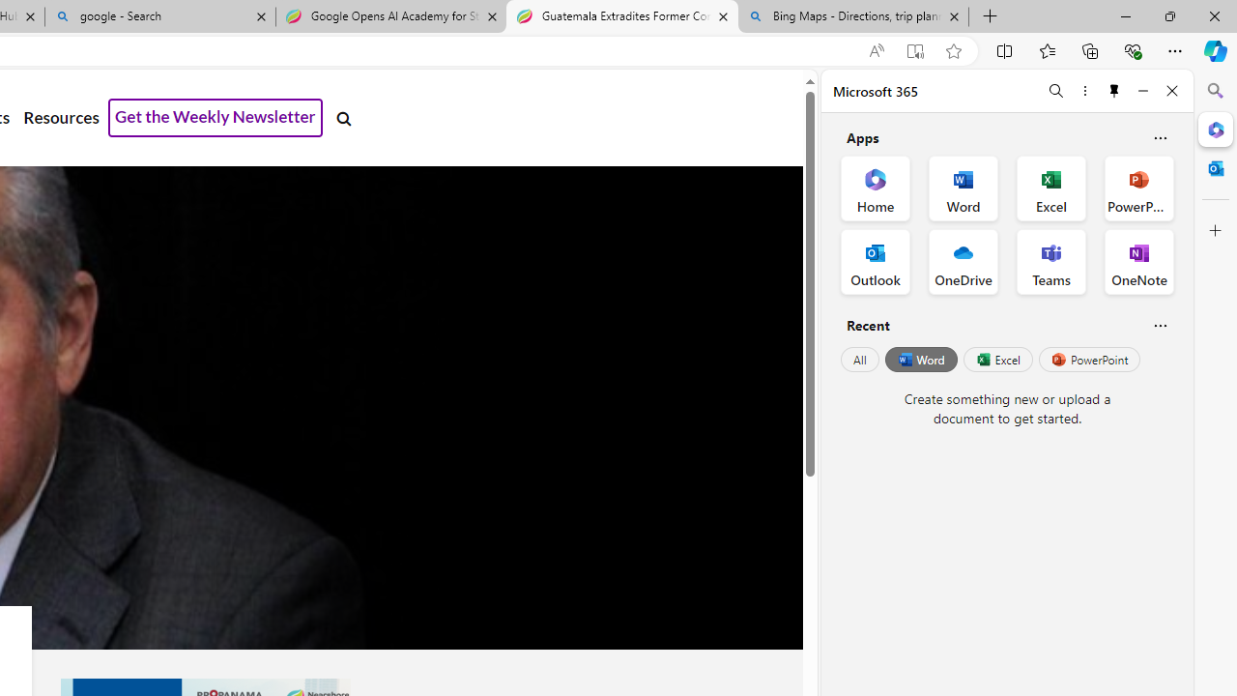 Image resolution: width=1237 pixels, height=696 pixels. Describe the element at coordinates (1051, 188) in the screenshot. I see `Excel Office App` at that location.